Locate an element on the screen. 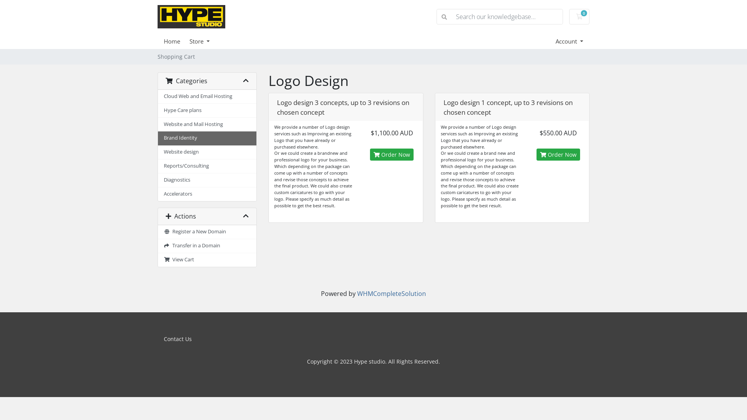  Store is located at coordinates (204, 41).